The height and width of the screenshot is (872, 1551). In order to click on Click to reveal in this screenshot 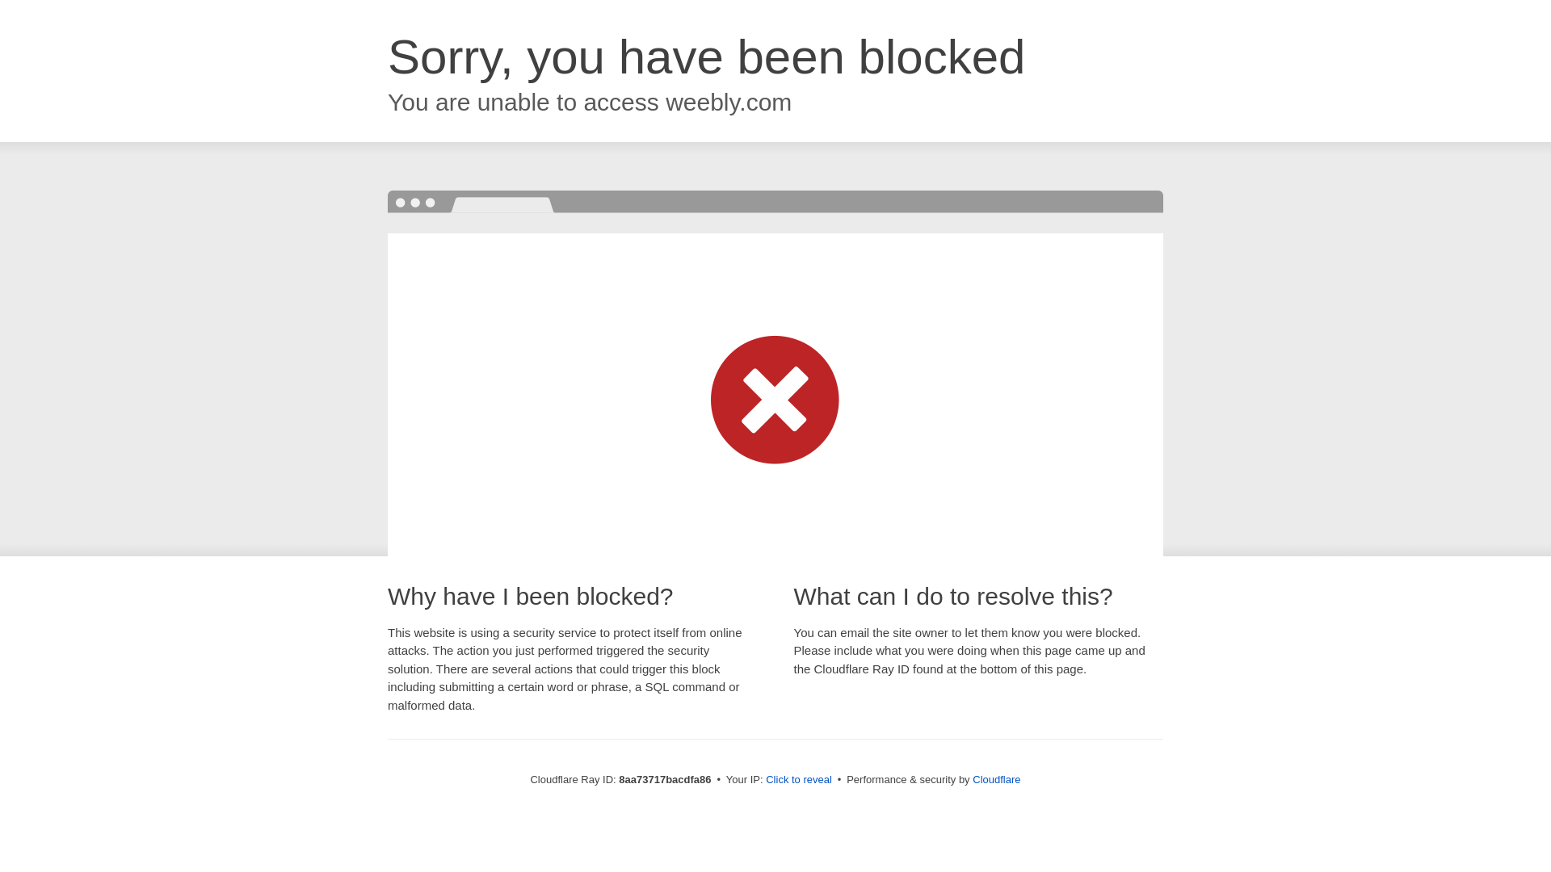, I will do `click(798, 780)`.